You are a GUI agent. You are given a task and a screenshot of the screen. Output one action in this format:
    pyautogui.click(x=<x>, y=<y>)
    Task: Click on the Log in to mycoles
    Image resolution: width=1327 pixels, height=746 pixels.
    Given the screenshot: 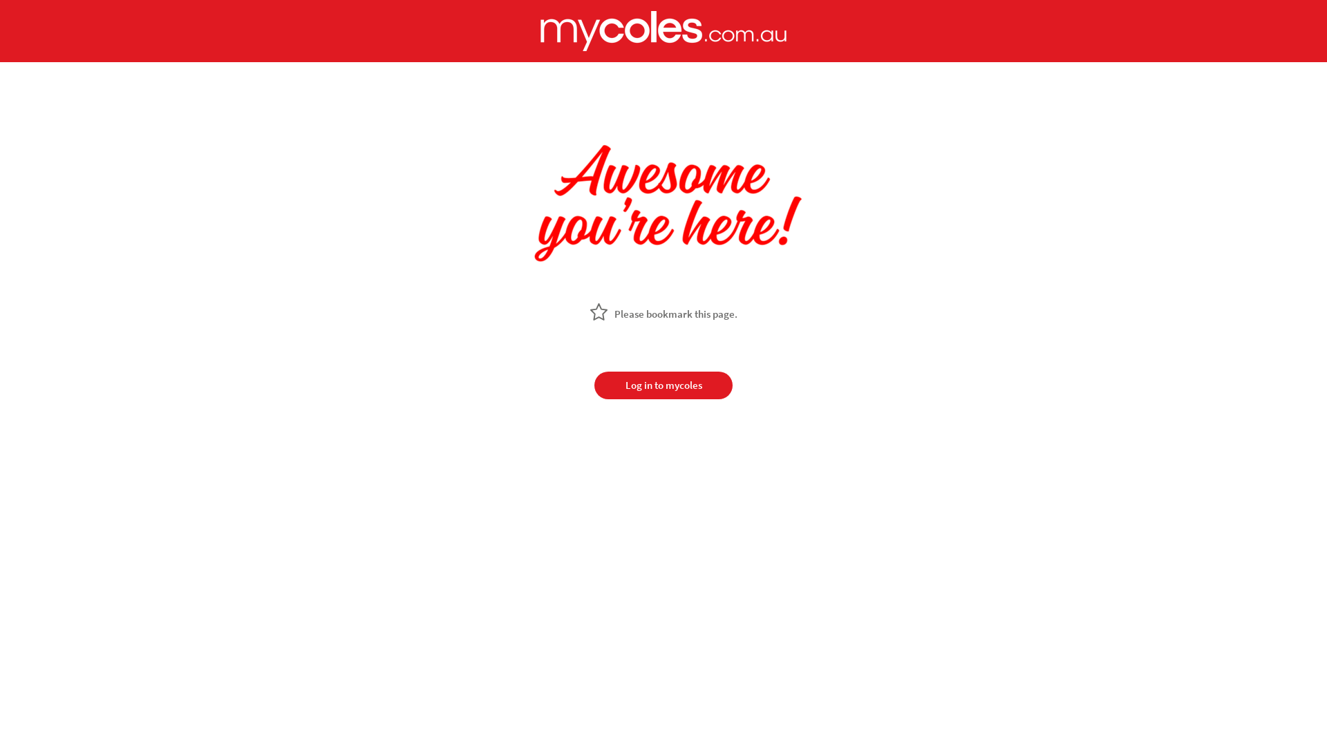 What is the action you would take?
    pyautogui.click(x=663, y=385)
    